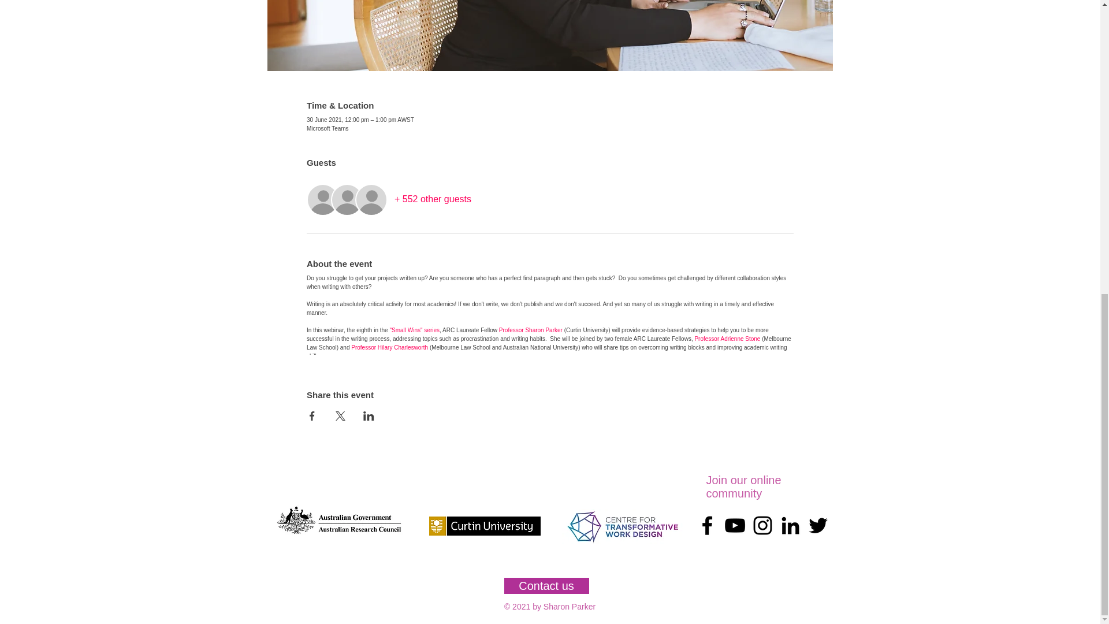 The height and width of the screenshot is (624, 1109). Describe the element at coordinates (820, 567) in the screenshot. I see `Twitter Follow` at that location.